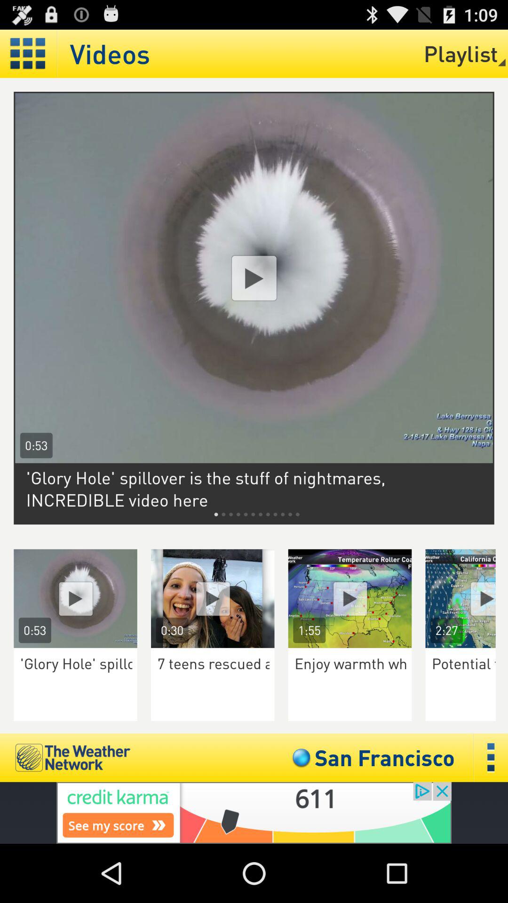  Describe the element at coordinates (75, 598) in the screenshot. I see `video play` at that location.